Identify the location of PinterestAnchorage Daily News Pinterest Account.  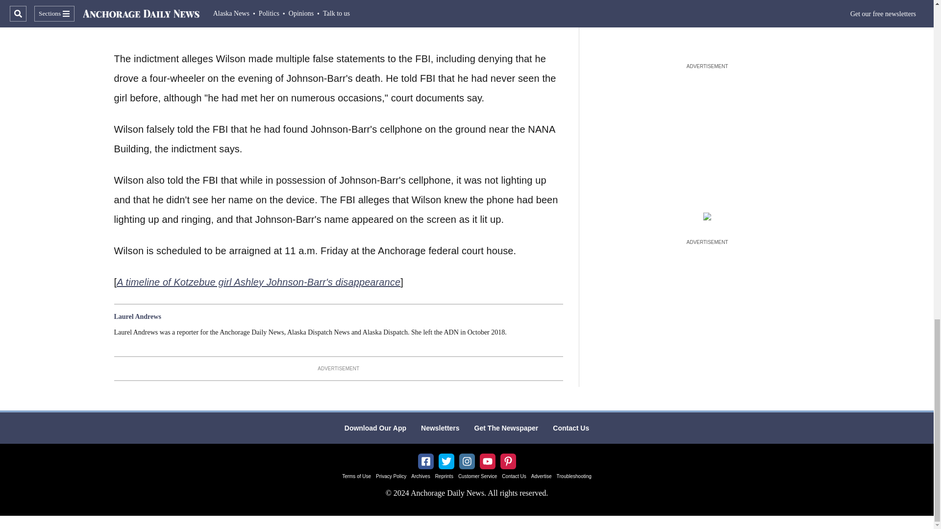
(508, 461).